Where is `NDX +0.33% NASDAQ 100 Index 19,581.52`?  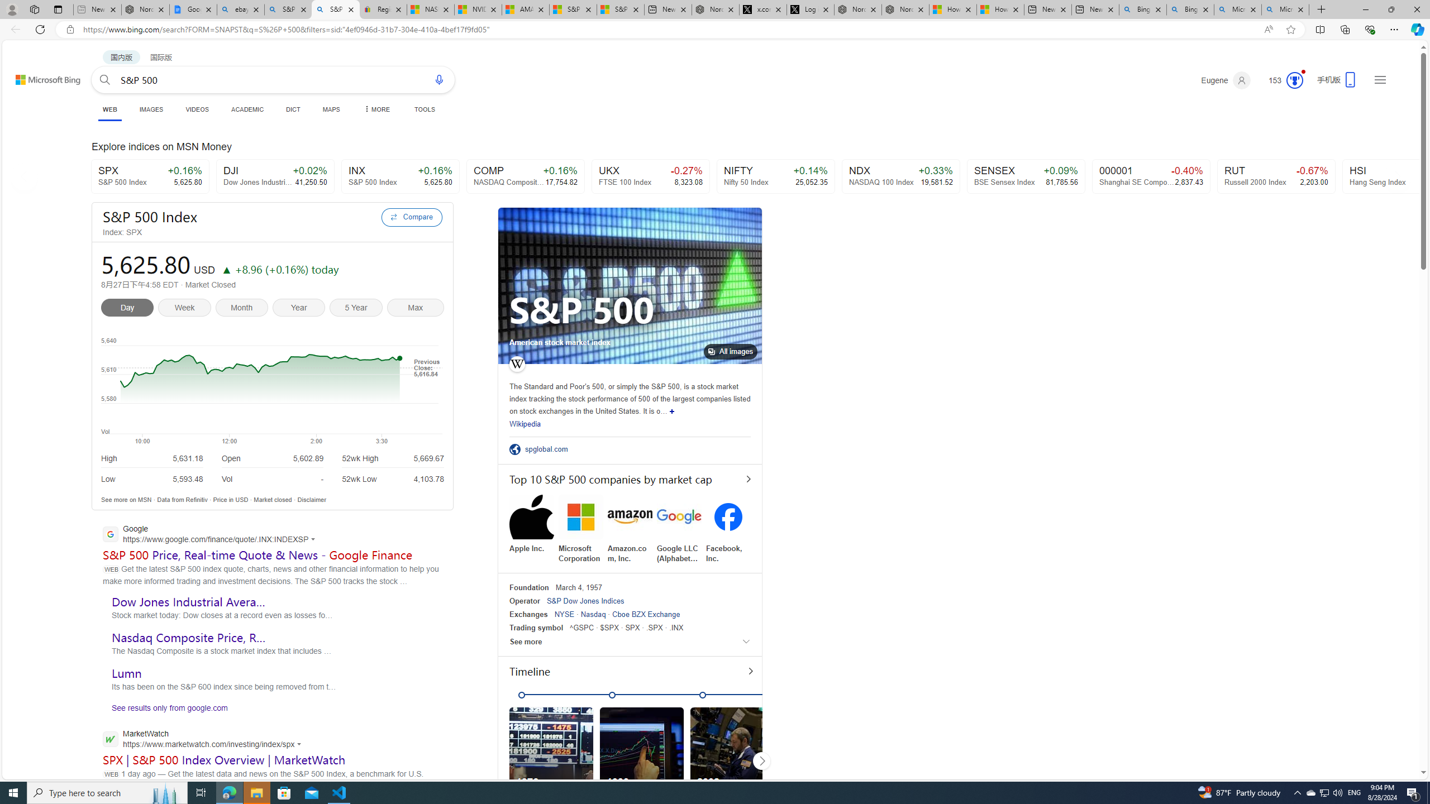
NDX +0.33% NASDAQ 100 Index 19,581.52 is located at coordinates (900, 176).